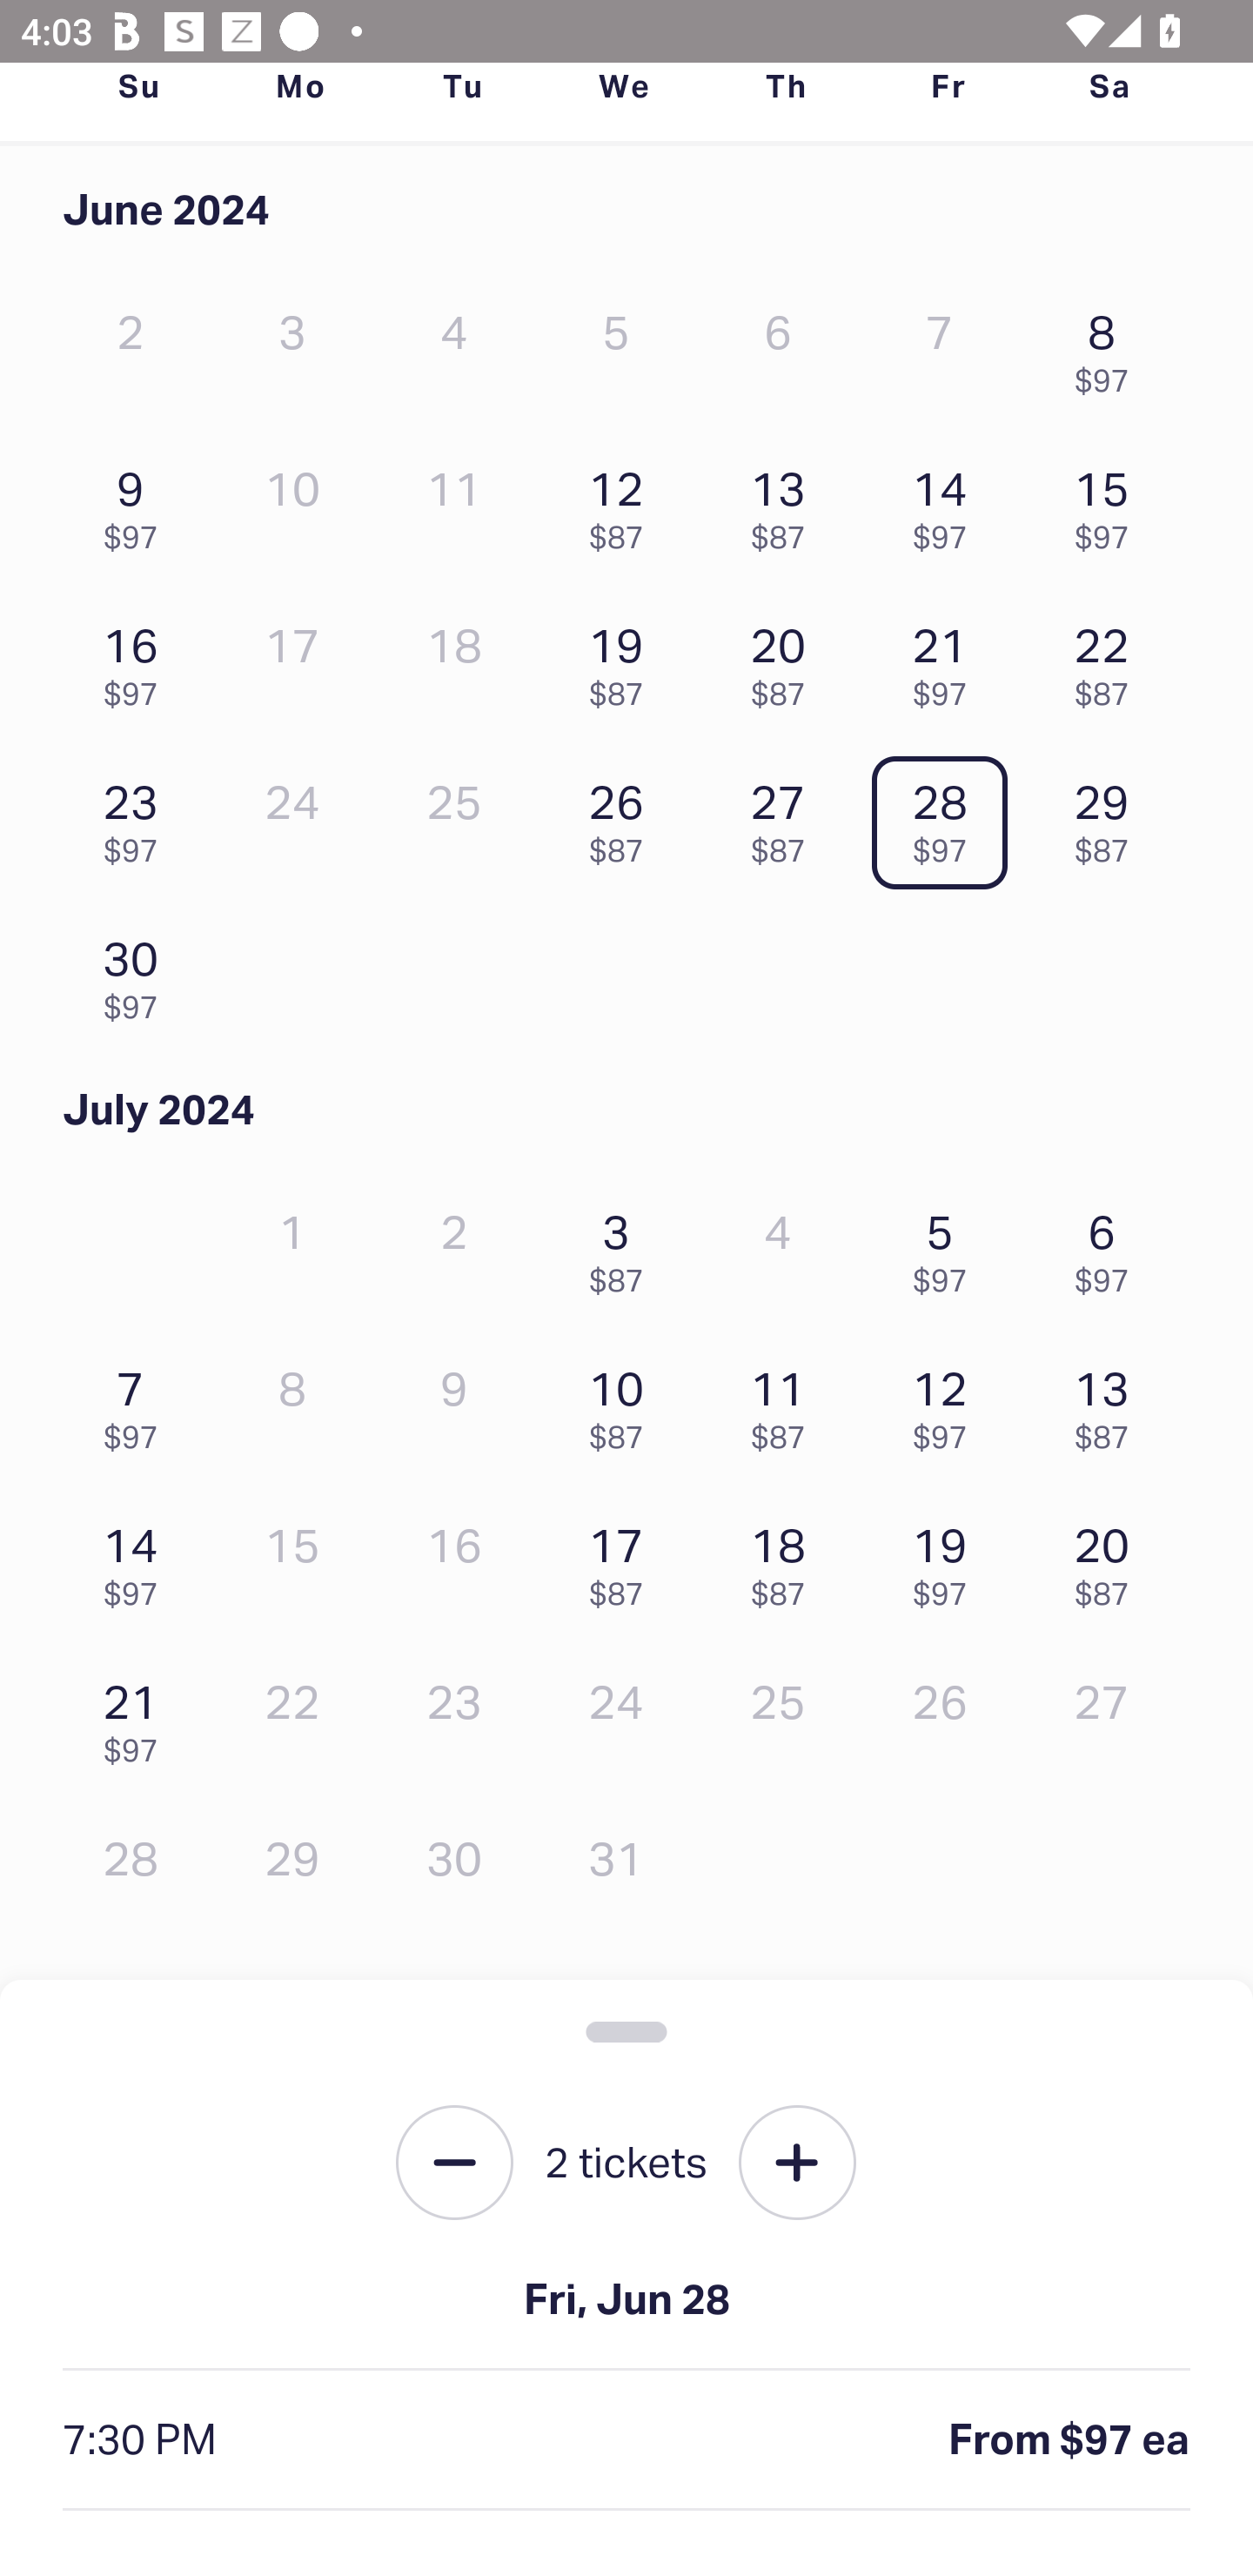 Image resolution: width=1253 pixels, height=2576 pixels. What do you see at coordinates (626, 2440) in the screenshot?
I see `7:30 PM From $97 ea` at bounding box center [626, 2440].